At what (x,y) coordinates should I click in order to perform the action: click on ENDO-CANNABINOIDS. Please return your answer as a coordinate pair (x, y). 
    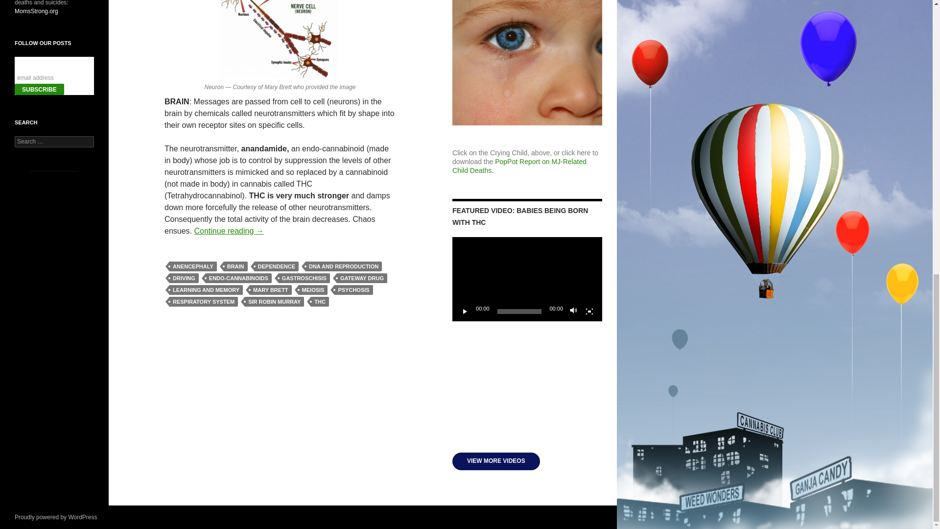
    Looking at the image, I should click on (238, 278).